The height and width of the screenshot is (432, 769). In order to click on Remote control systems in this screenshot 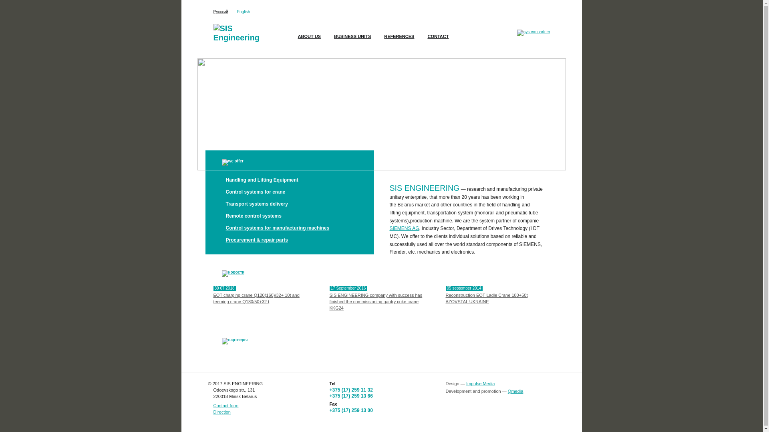, I will do `click(290, 216)`.